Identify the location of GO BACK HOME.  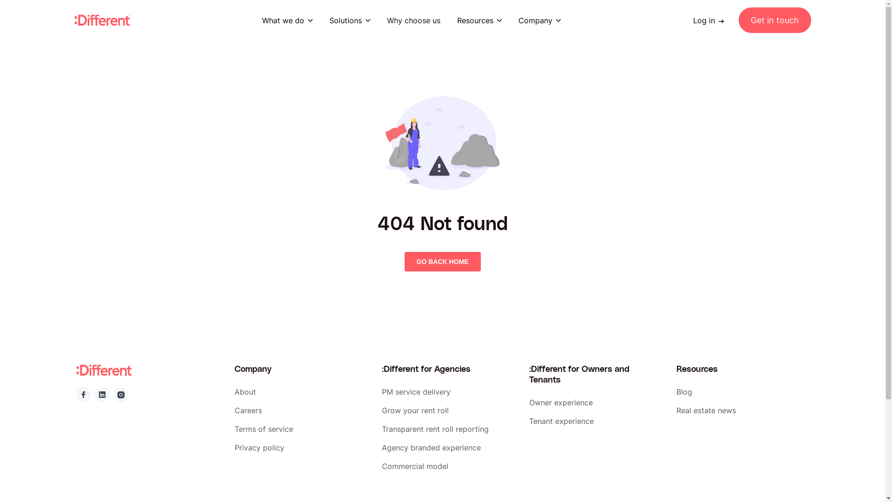
(442, 262).